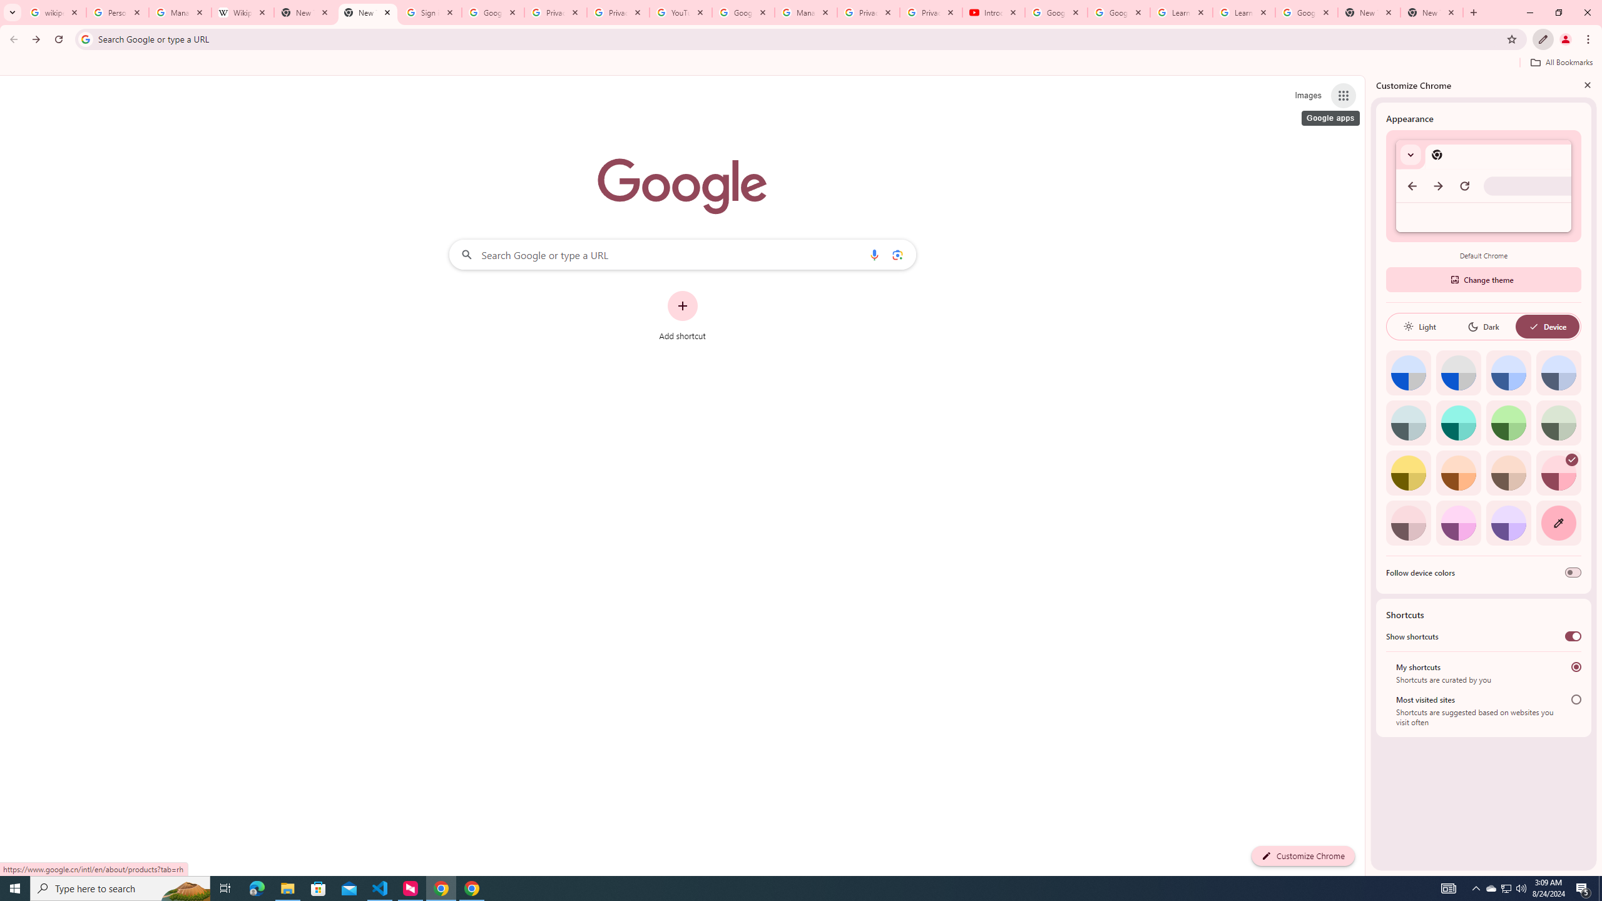  Describe the element at coordinates (1408, 523) in the screenshot. I see `Pink` at that location.